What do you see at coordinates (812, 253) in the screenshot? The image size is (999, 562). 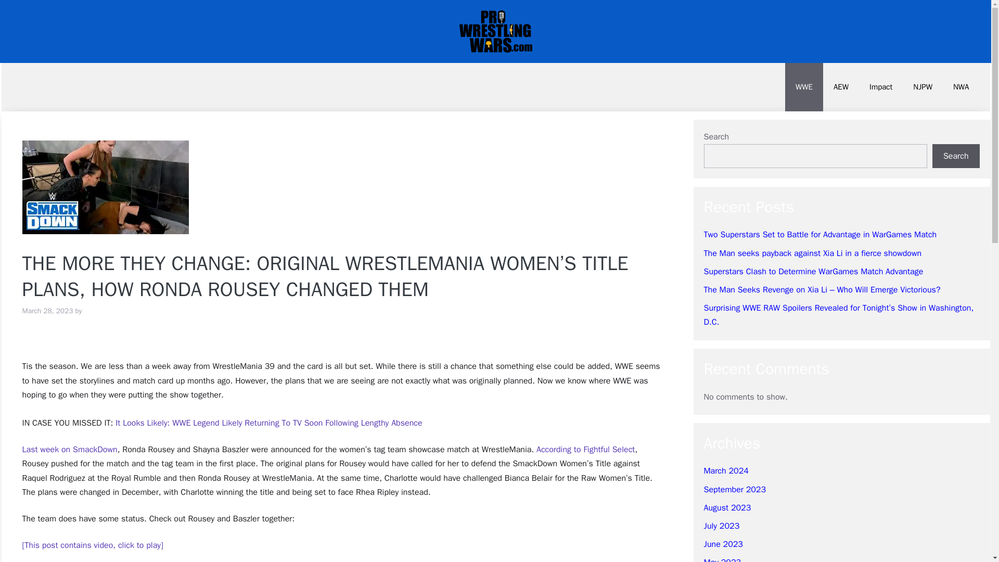 I see `The Man seeks payback against Xia Li in a fierce showdown` at bounding box center [812, 253].